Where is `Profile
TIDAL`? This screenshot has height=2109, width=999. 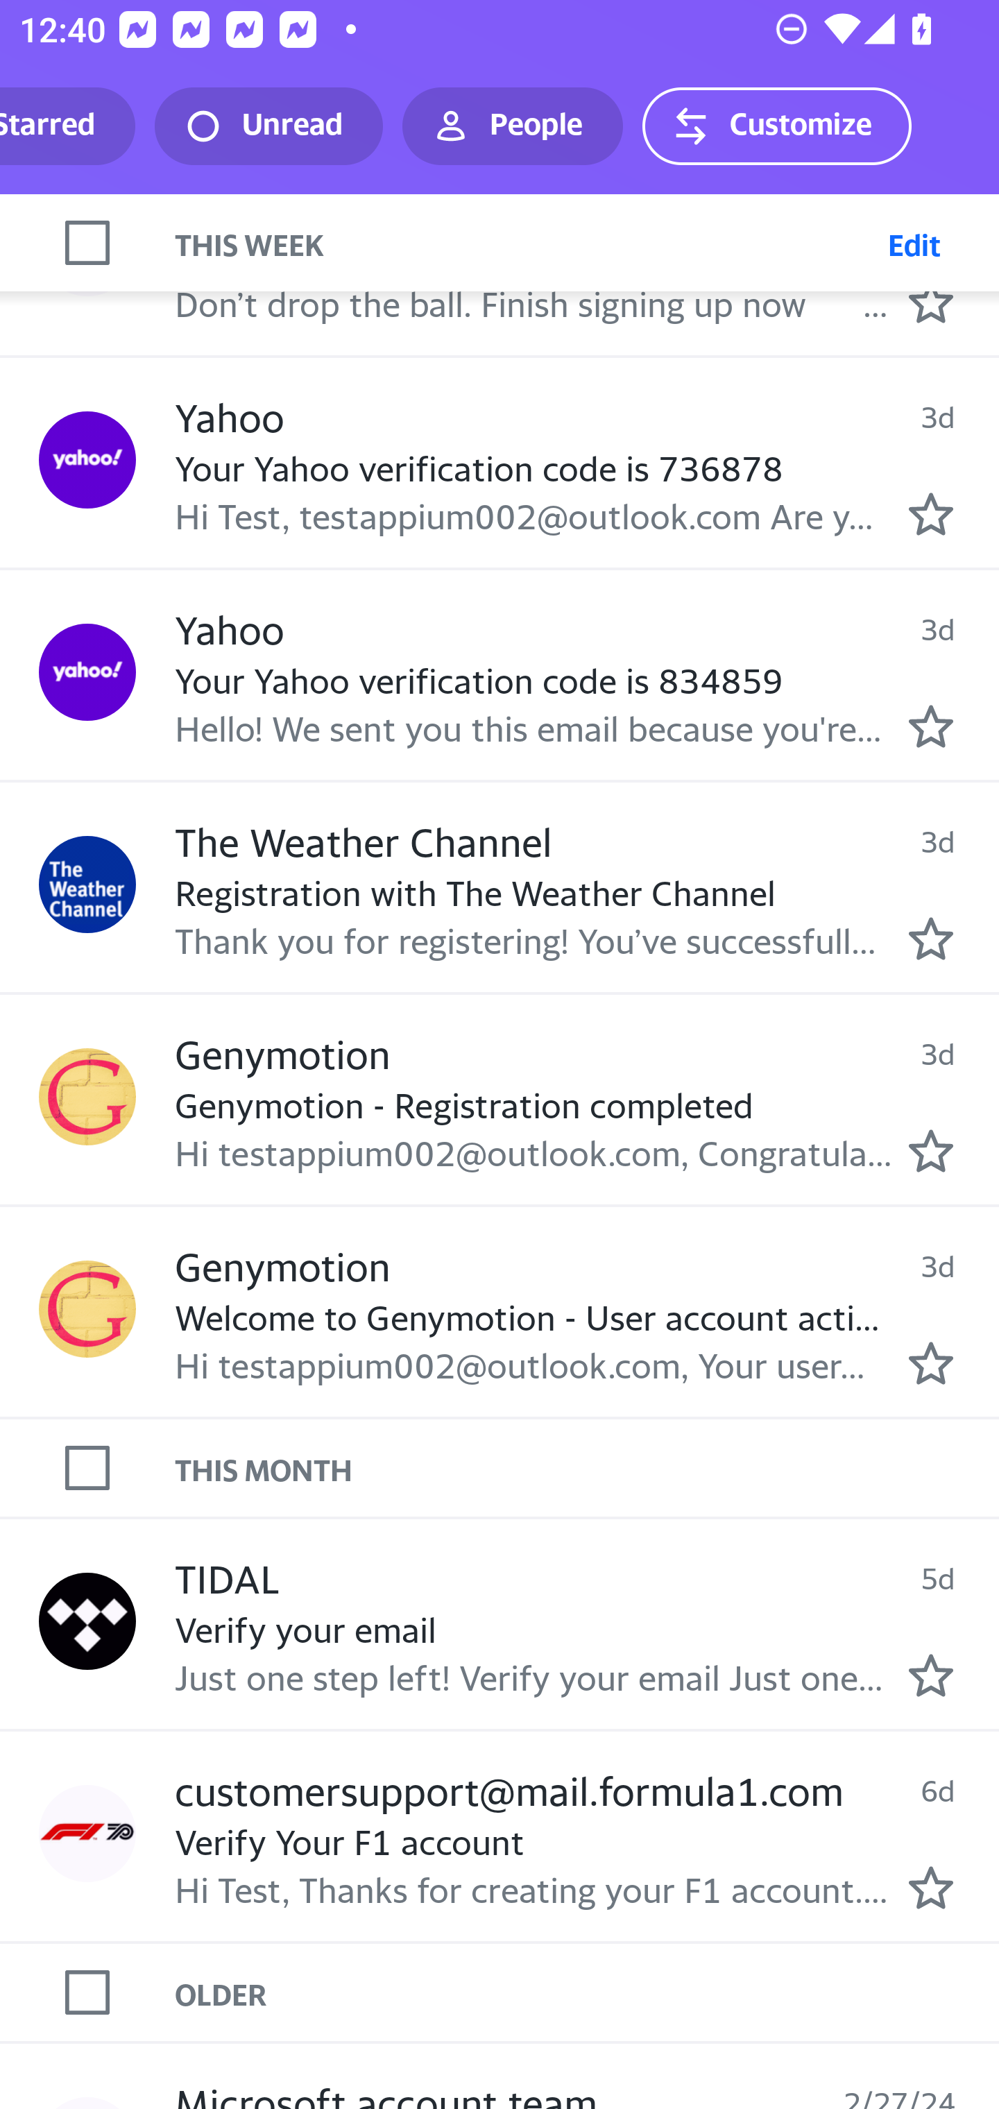
Profile
TIDAL is located at coordinates (87, 1621).